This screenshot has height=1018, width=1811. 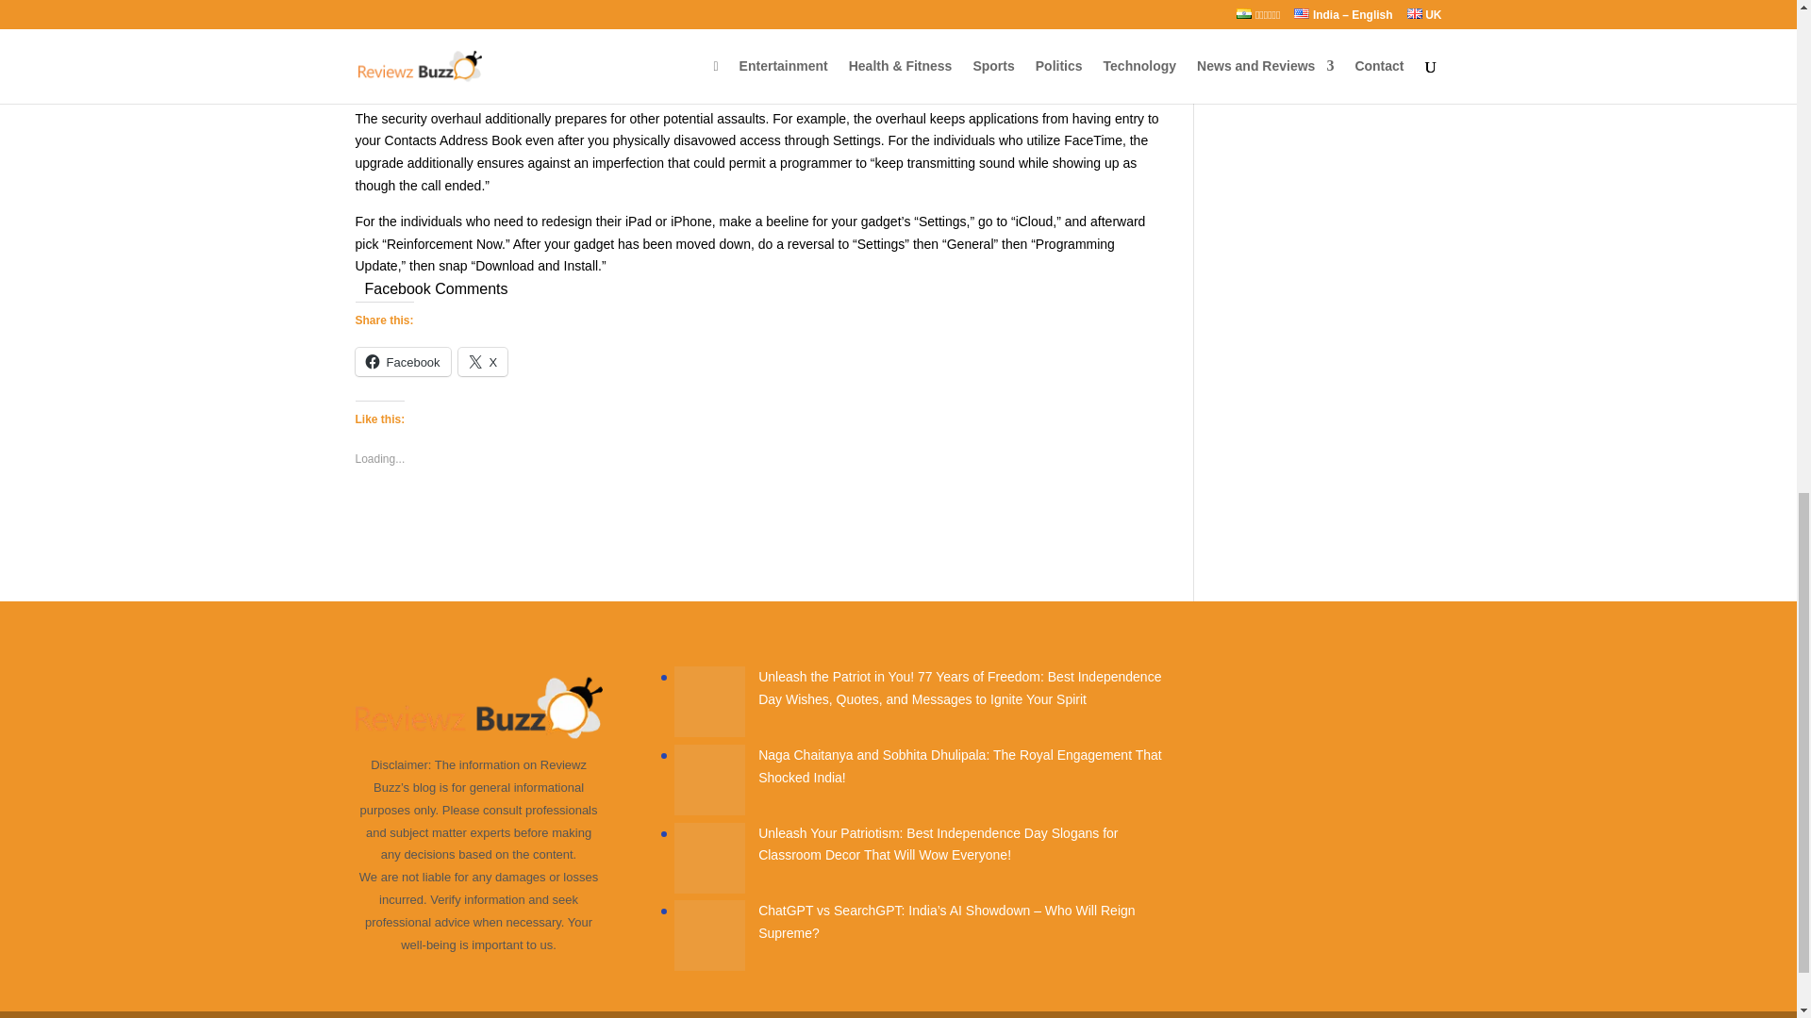 I want to click on Technology News, so click(x=1273, y=11).